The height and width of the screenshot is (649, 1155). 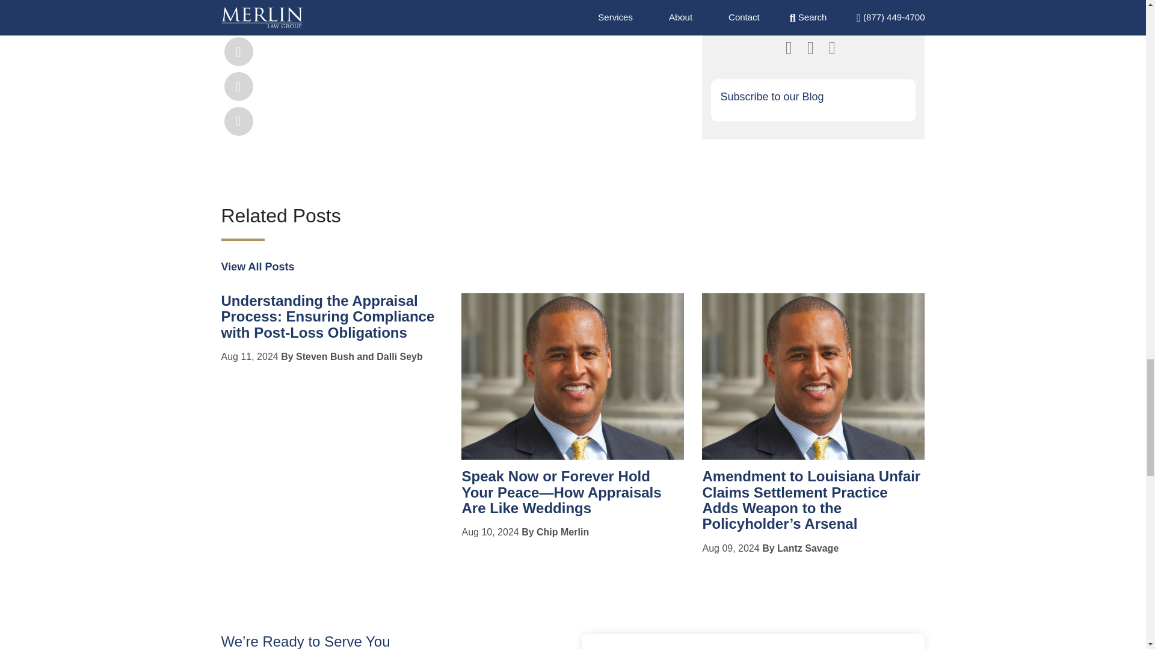 I want to click on By Chip Merlin, so click(x=555, y=532).